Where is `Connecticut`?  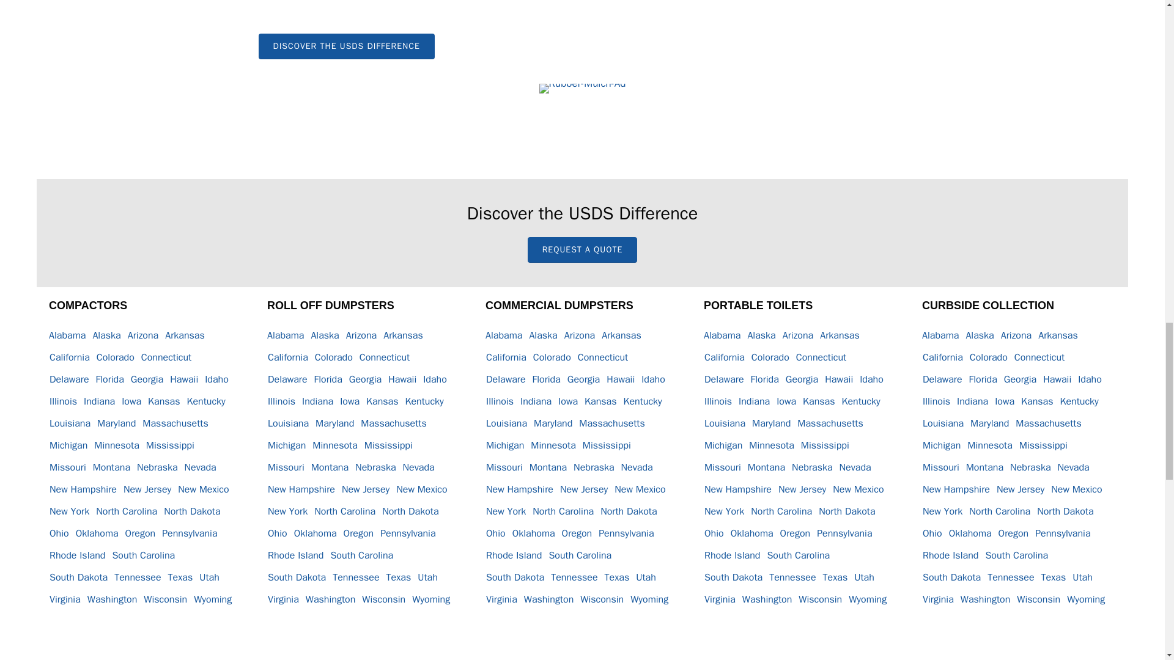 Connecticut is located at coordinates (169, 357).